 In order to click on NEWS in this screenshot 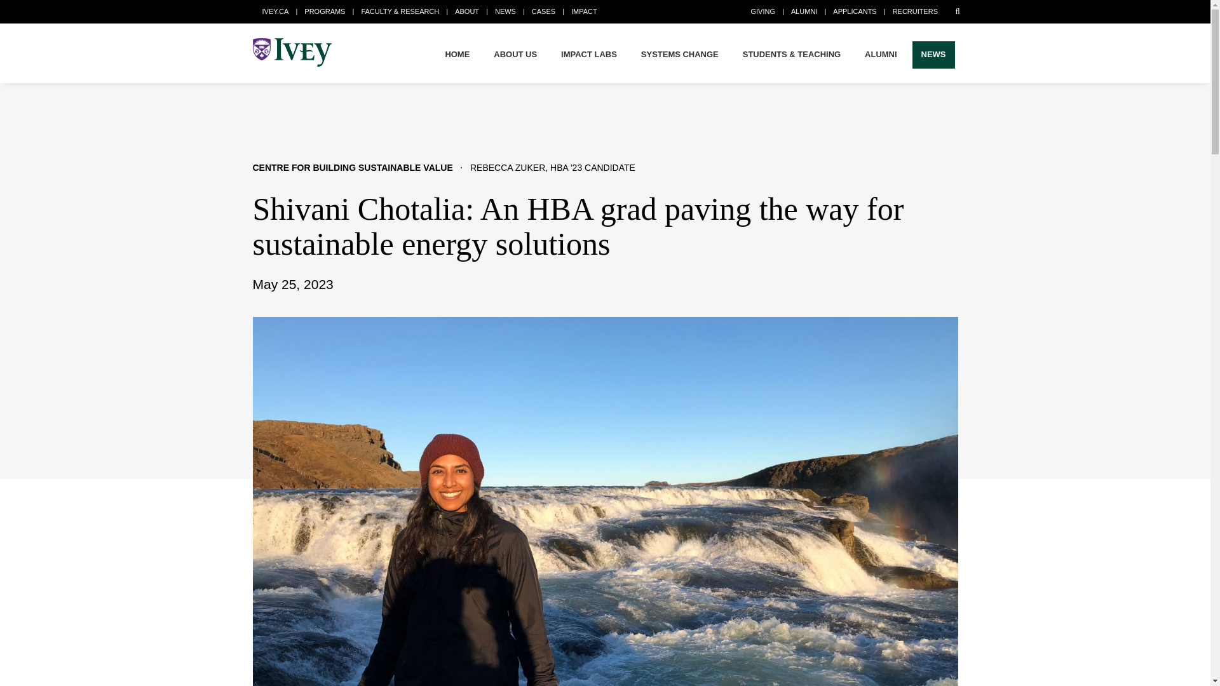, I will do `click(506, 11)`.